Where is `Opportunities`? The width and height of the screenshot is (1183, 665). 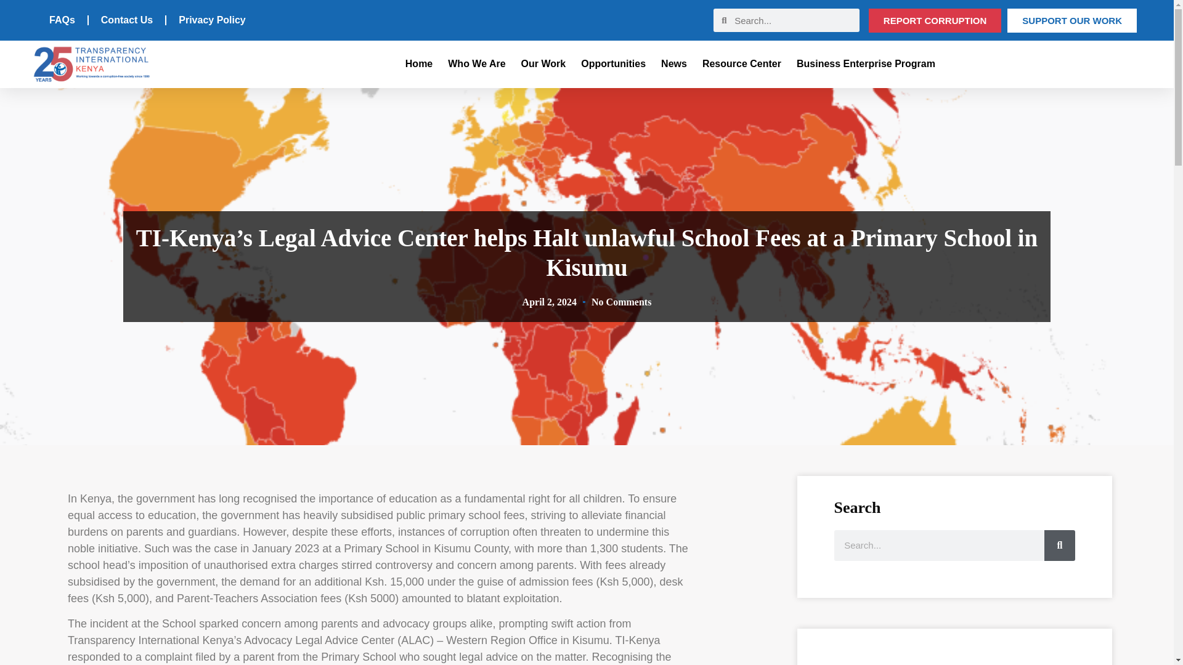 Opportunities is located at coordinates (613, 64).